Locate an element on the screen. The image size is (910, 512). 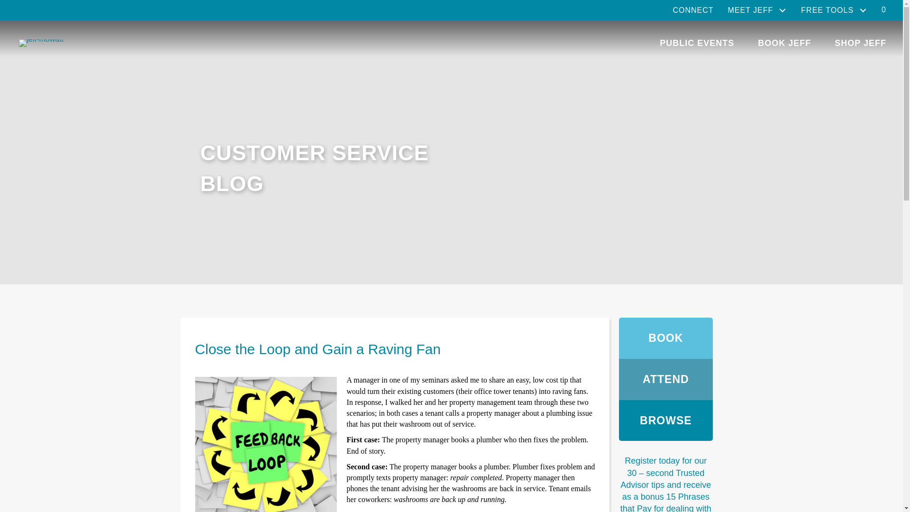
SHOP JEFF is located at coordinates (860, 43).